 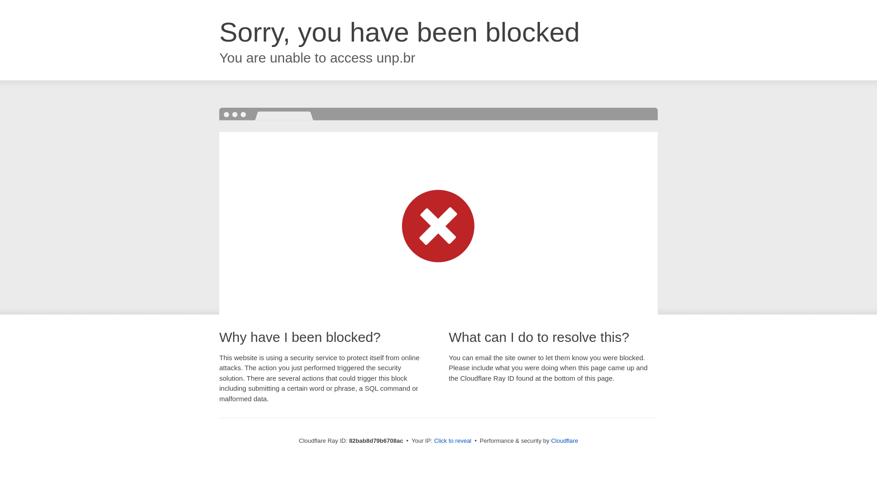 What do you see at coordinates (565, 441) in the screenshot?
I see `Cloudflare` at bounding box center [565, 441].